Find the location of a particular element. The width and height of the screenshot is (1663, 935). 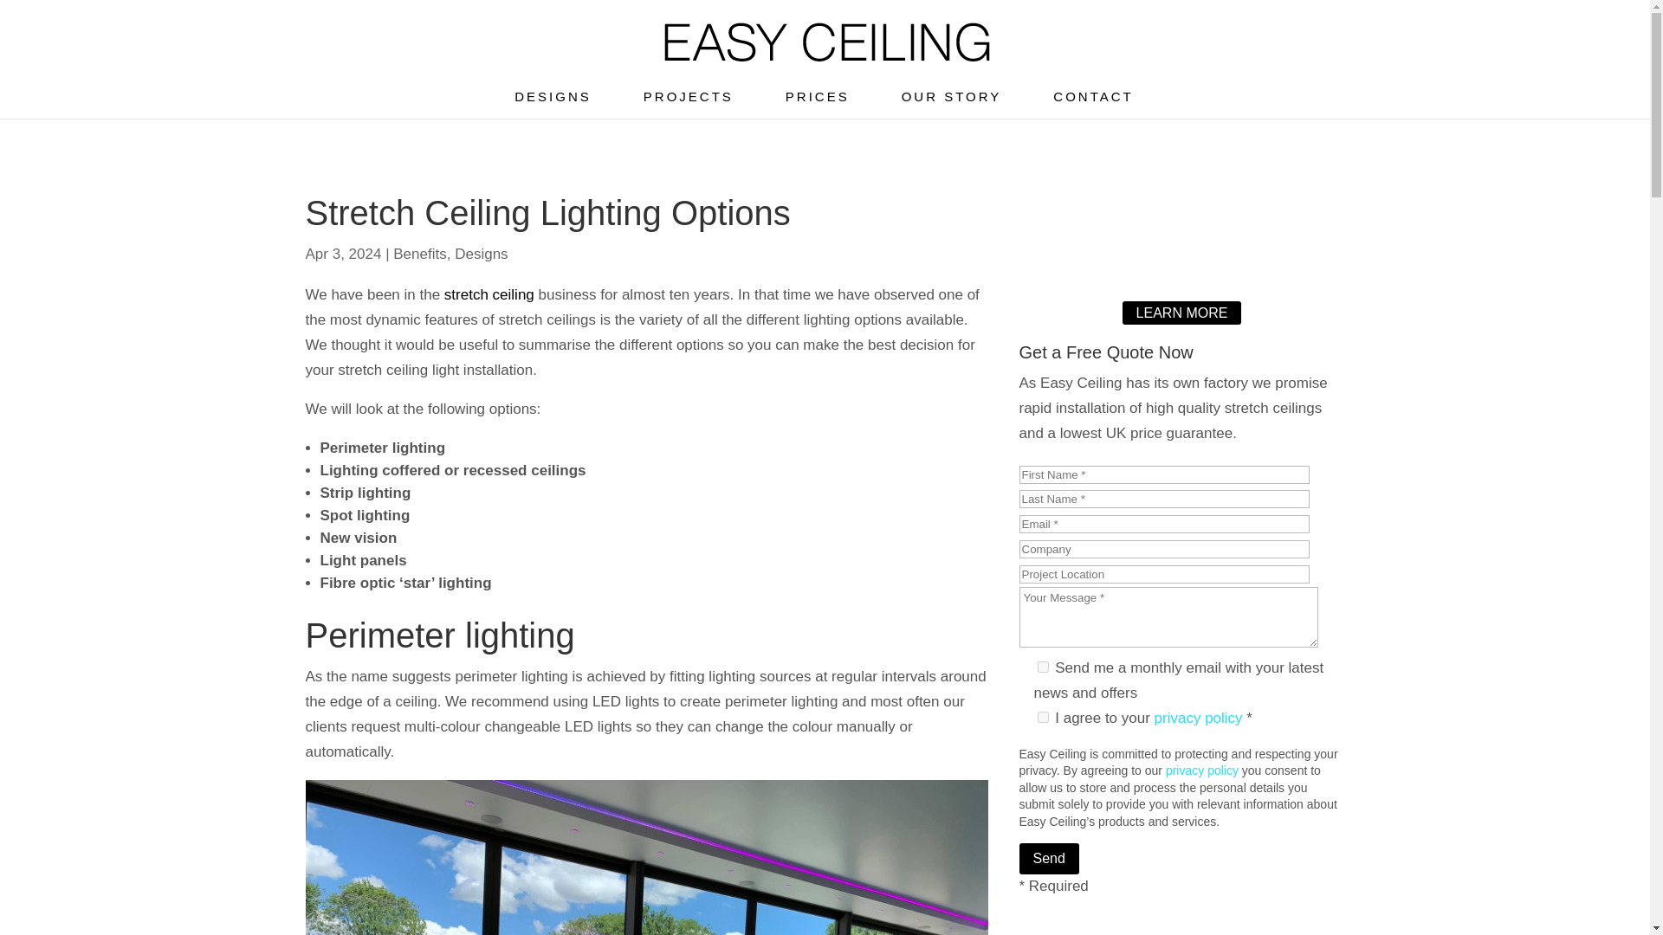

1 is located at coordinates (1043, 717).